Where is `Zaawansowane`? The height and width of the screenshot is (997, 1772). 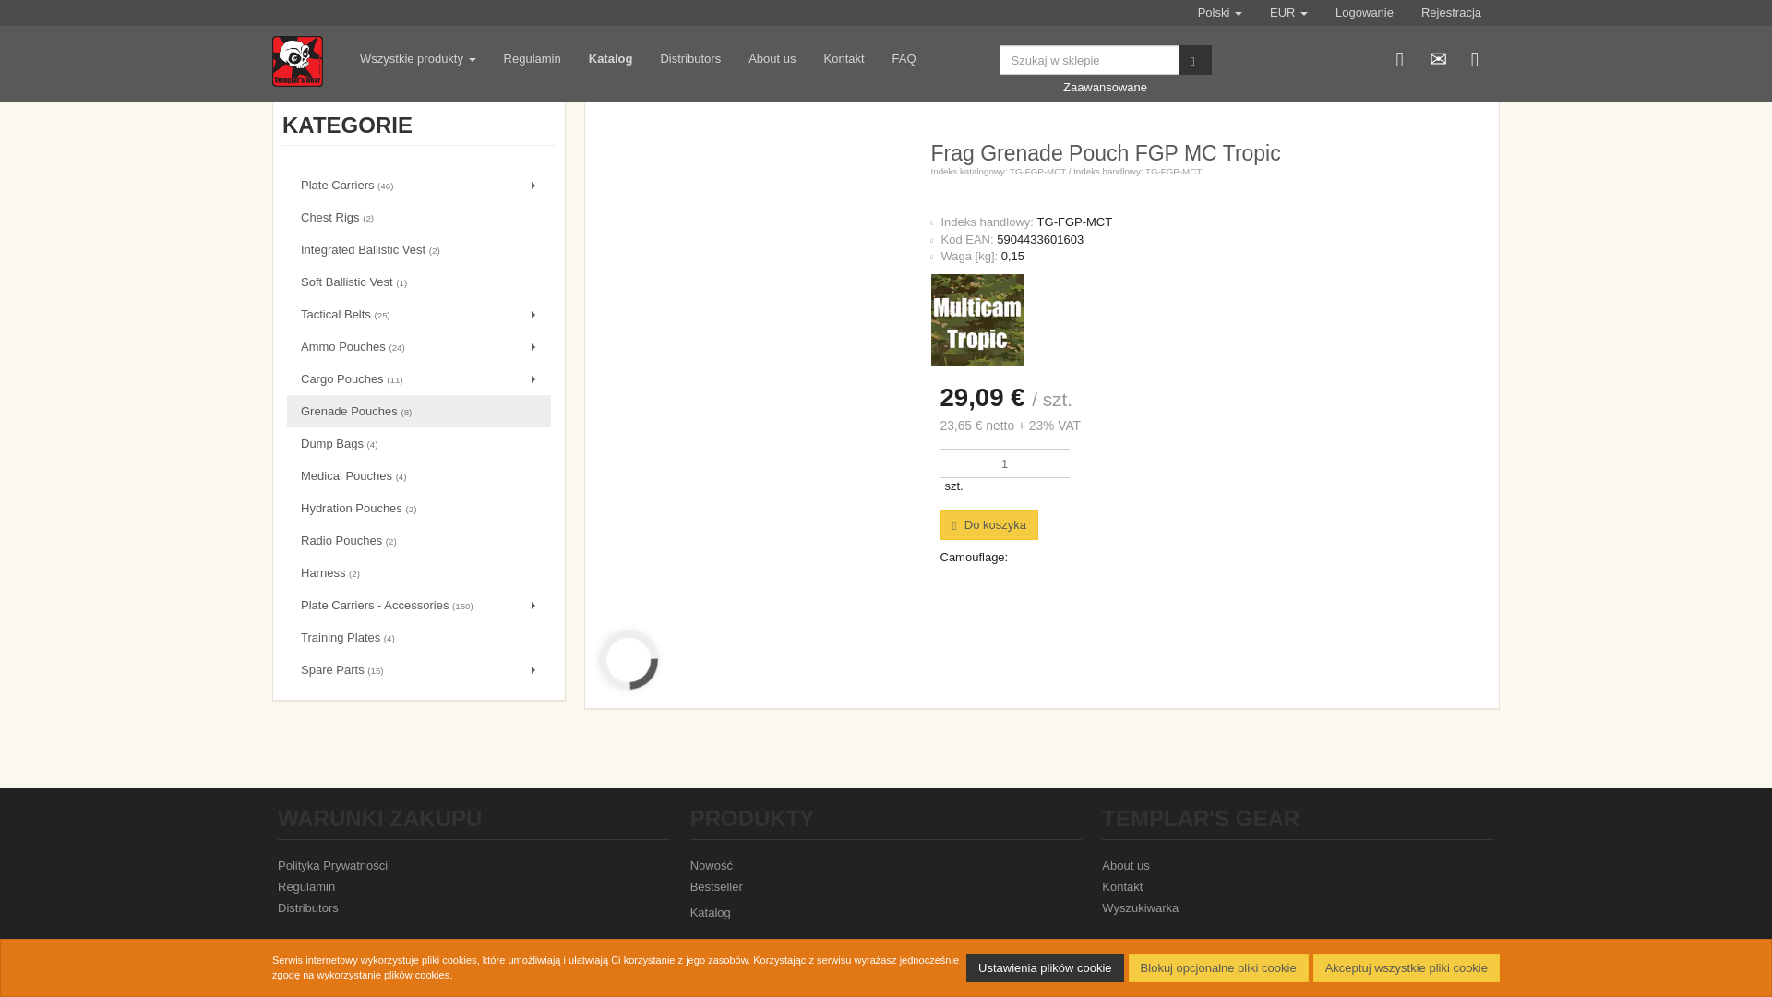
Zaawansowane is located at coordinates (1105, 87).